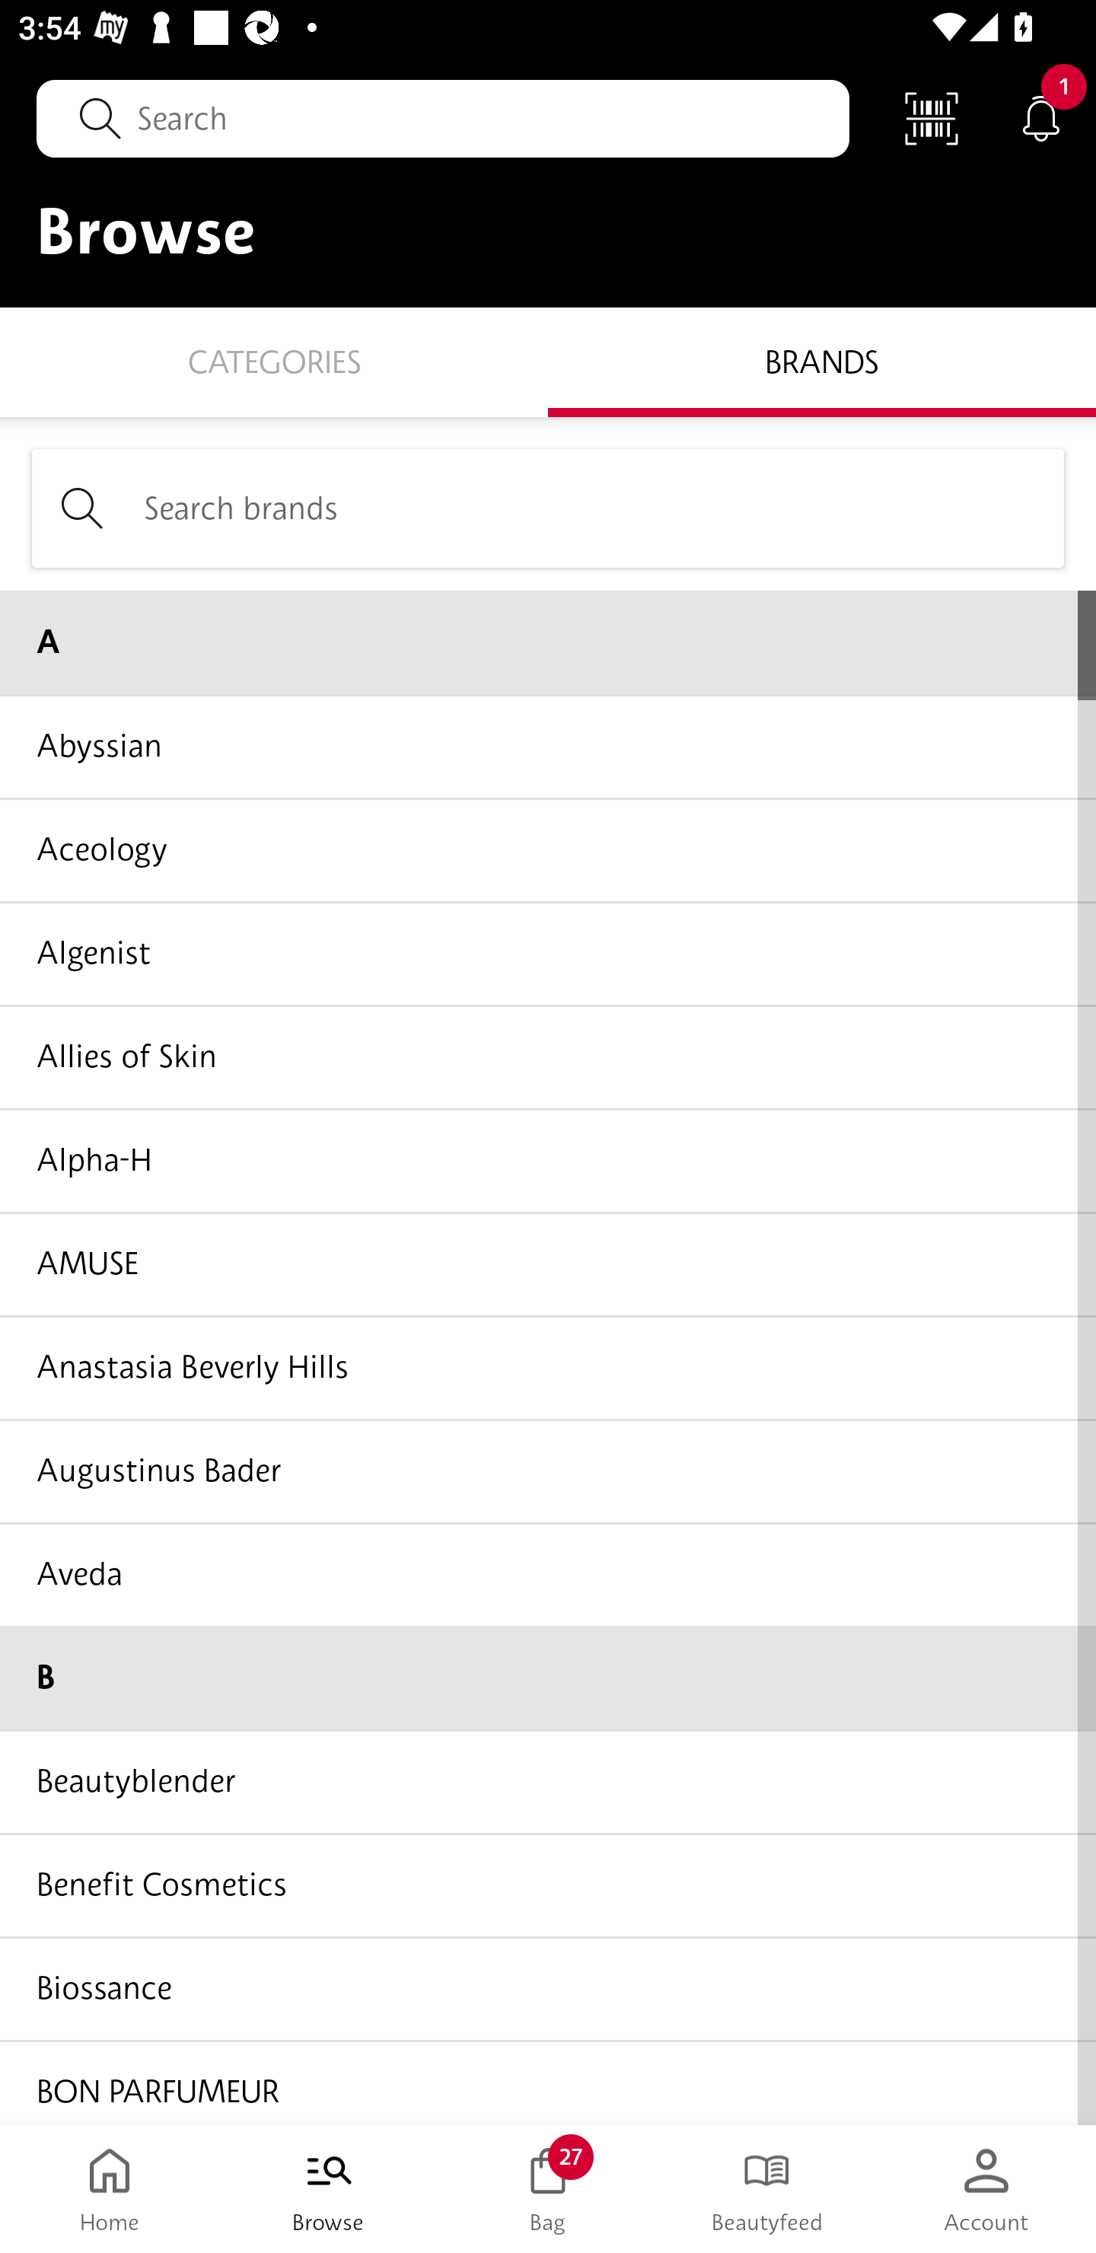  What do you see at coordinates (548, 508) in the screenshot?
I see `Search brands` at bounding box center [548, 508].